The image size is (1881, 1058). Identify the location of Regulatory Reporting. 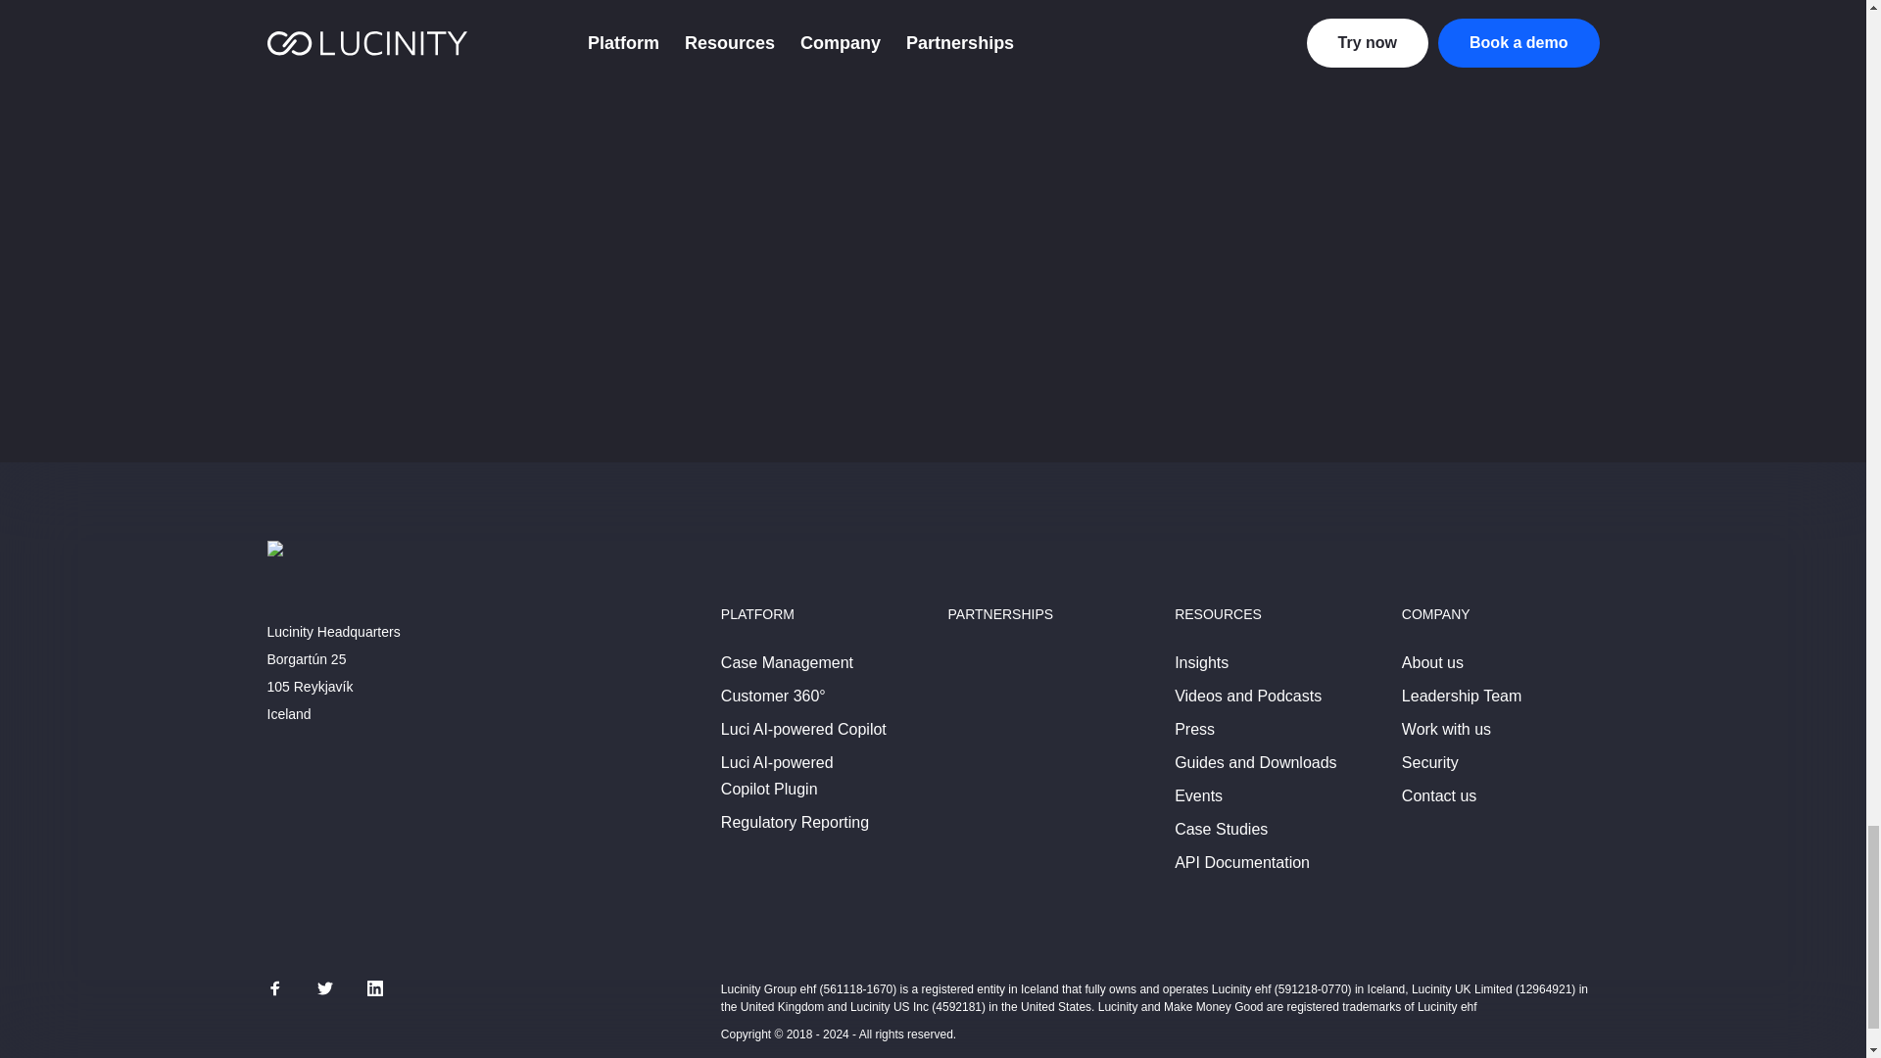
(795, 822).